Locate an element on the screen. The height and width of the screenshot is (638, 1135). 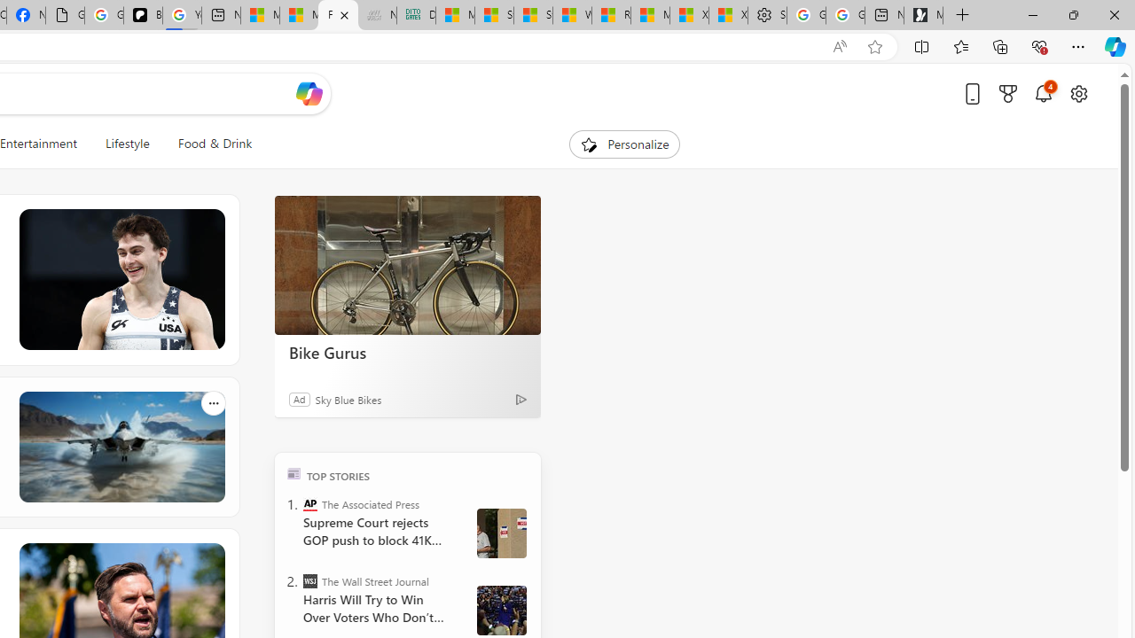
Food & Drink is located at coordinates (215, 144).